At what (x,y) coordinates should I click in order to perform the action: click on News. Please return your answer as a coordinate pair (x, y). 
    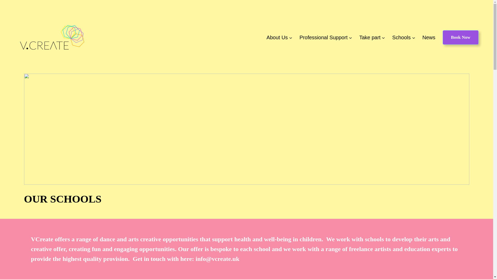
    Looking at the image, I should click on (429, 37).